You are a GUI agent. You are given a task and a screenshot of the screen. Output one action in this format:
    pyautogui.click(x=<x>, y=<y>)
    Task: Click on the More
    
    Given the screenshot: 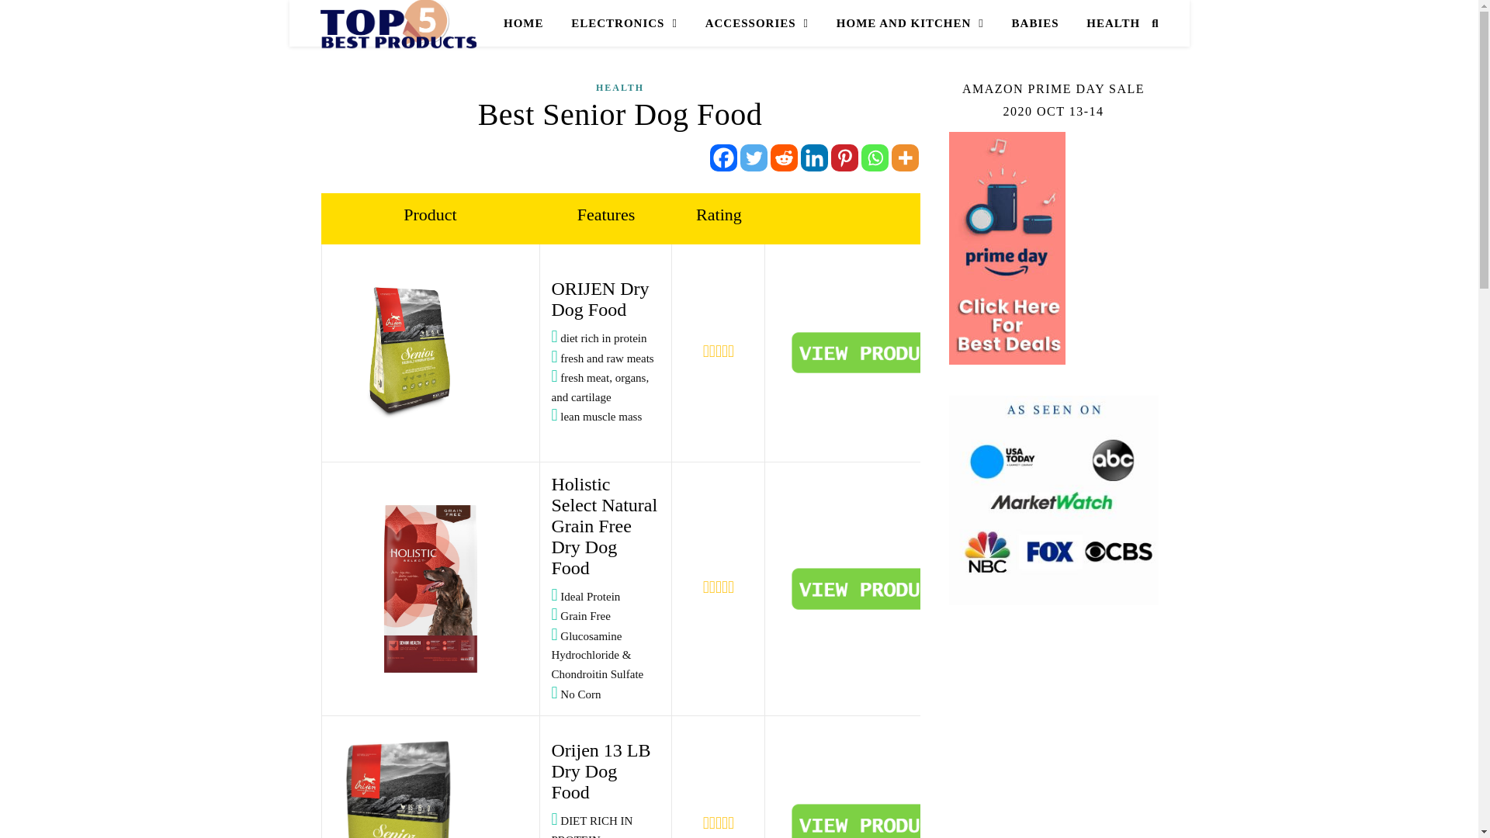 What is the action you would take?
    pyautogui.click(x=904, y=158)
    